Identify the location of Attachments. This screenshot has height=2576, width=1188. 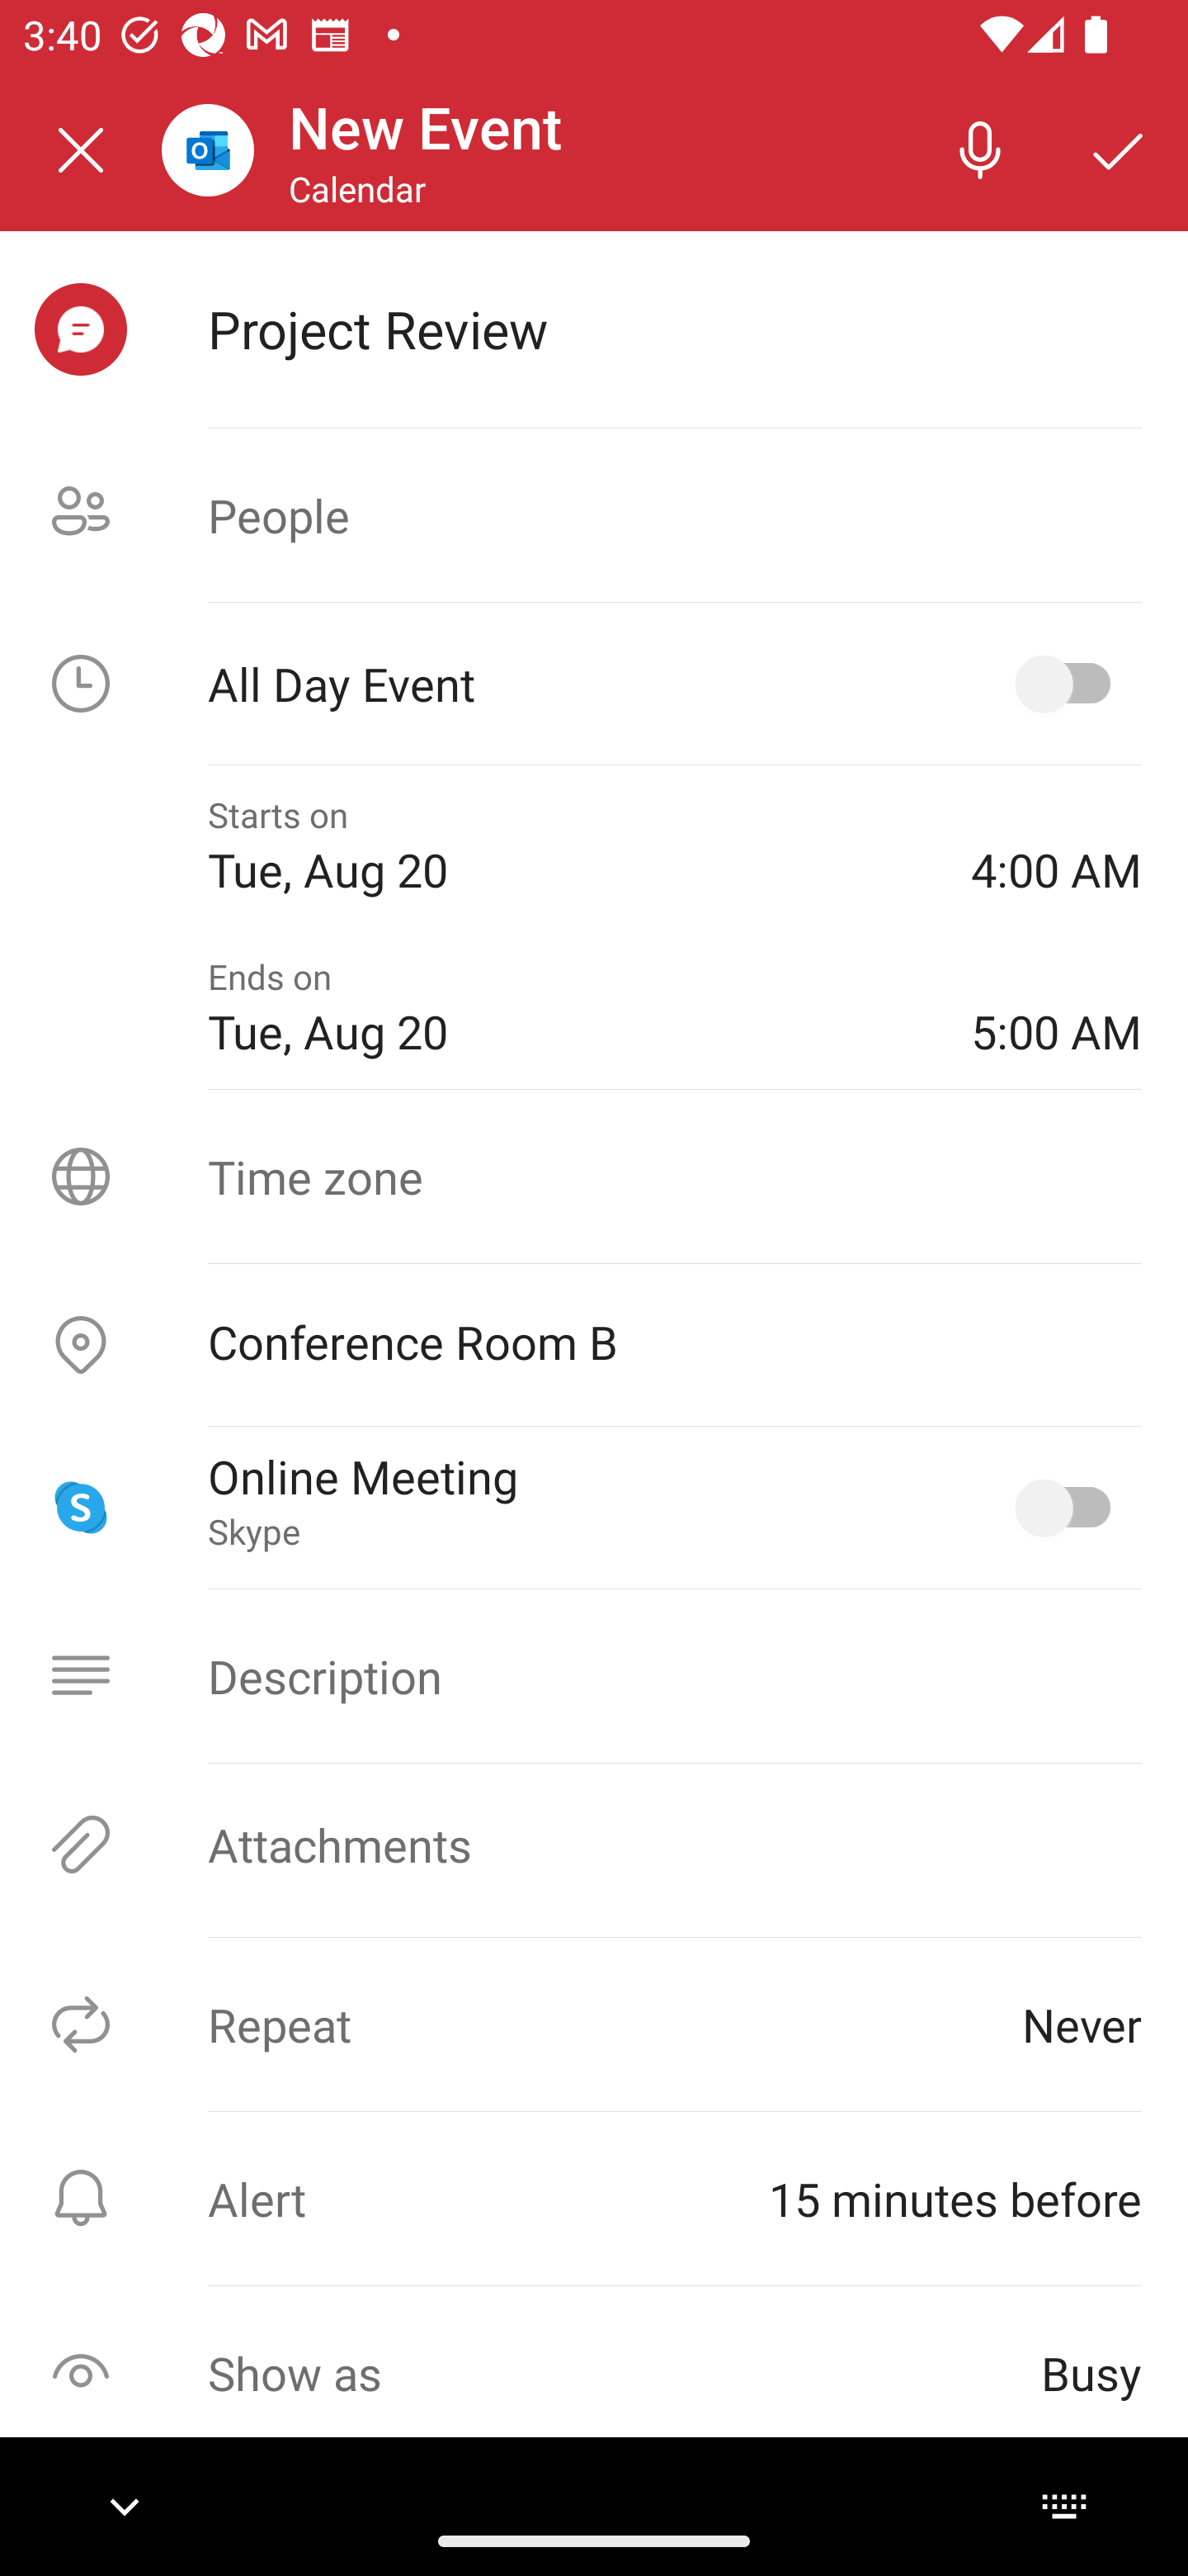
(594, 1844).